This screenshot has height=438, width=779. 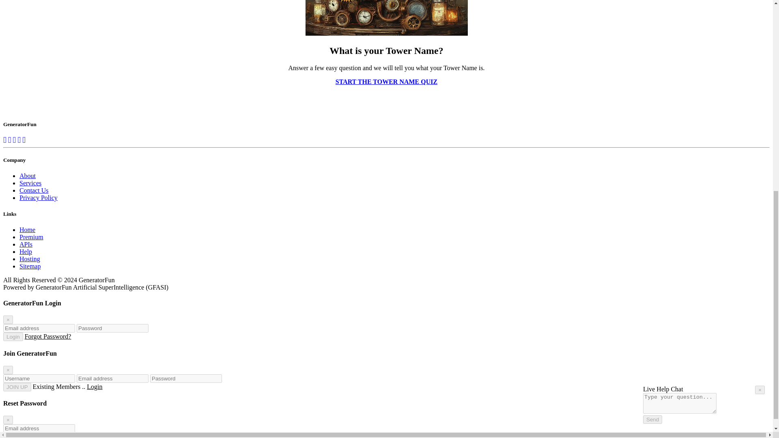 What do you see at coordinates (26, 251) in the screenshot?
I see `Help` at bounding box center [26, 251].